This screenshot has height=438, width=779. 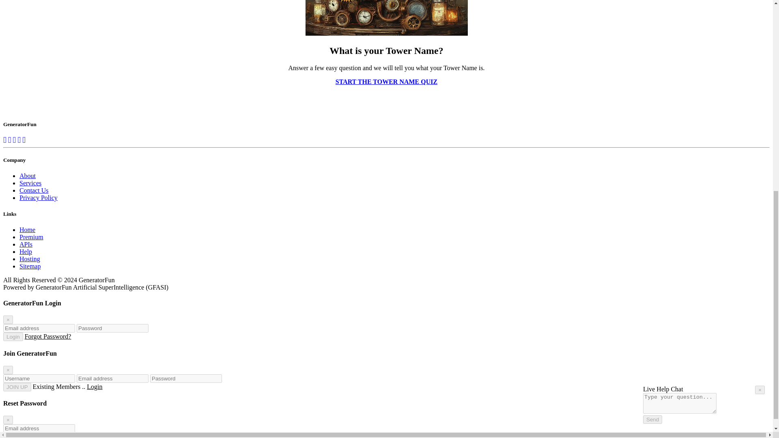 What do you see at coordinates (26, 251) in the screenshot?
I see `Help` at bounding box center [26, 251].